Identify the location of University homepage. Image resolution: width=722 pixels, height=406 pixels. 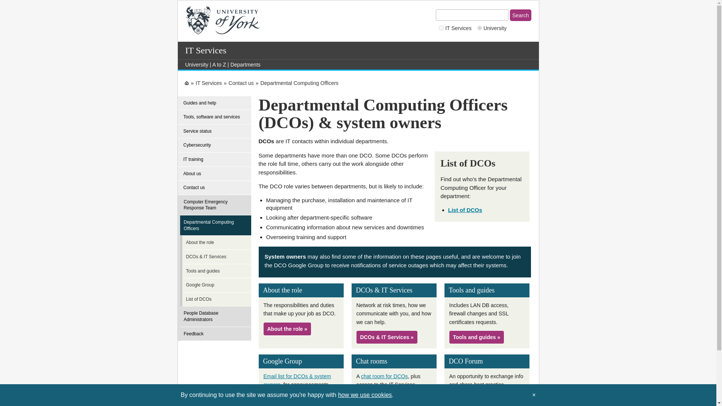
(196, 65).